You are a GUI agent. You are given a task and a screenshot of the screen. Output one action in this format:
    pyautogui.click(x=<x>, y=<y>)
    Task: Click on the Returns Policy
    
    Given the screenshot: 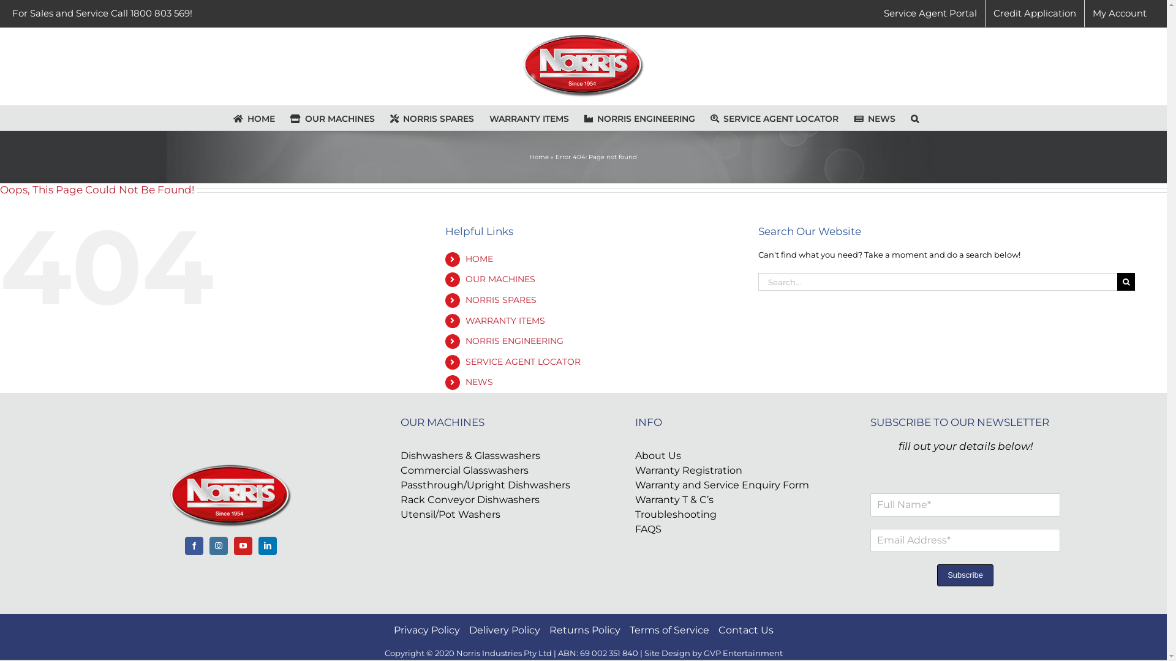 What is the action you would take?
    pyautogui.click(x=584, y=630)
    